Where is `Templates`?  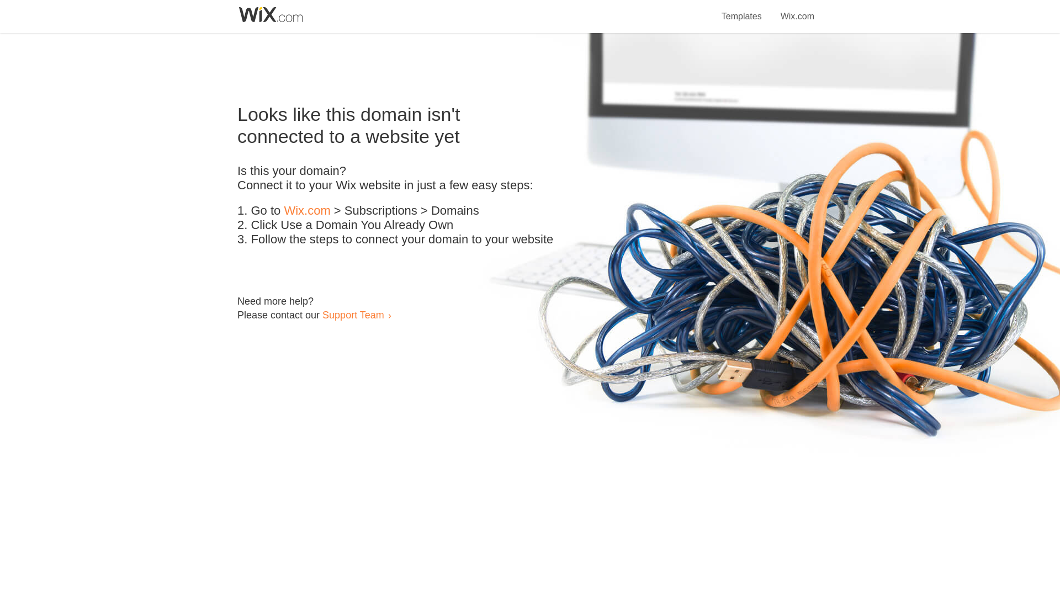 Templates is located at coordinates (742, 10).